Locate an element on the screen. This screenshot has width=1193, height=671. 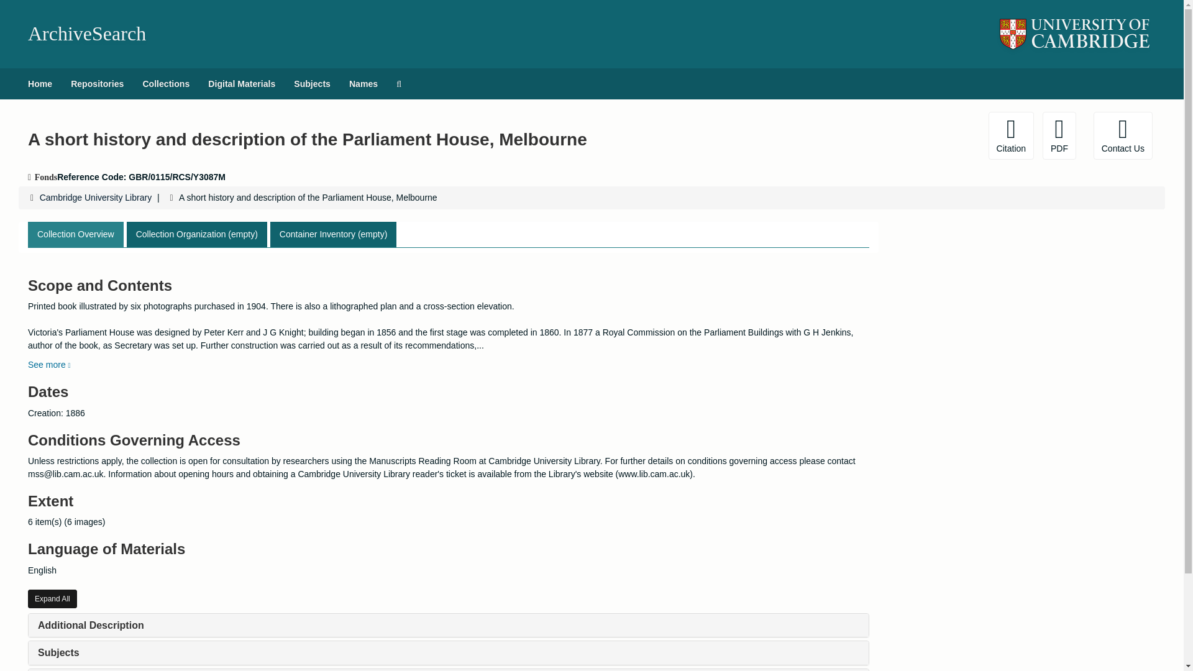
Additional Description is located at coordinates (91, 625).